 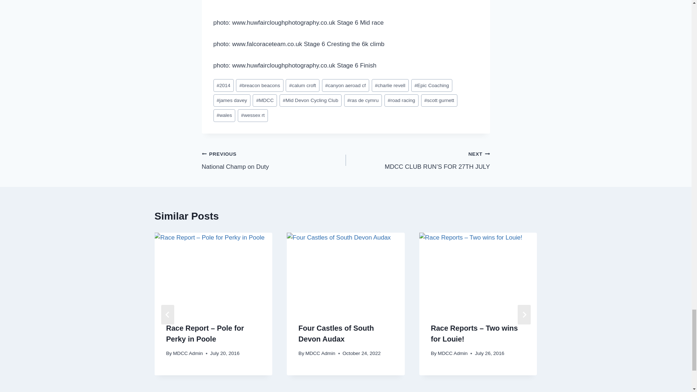 I want to click on canyon aeroad cf, so click(x=346, y=85).